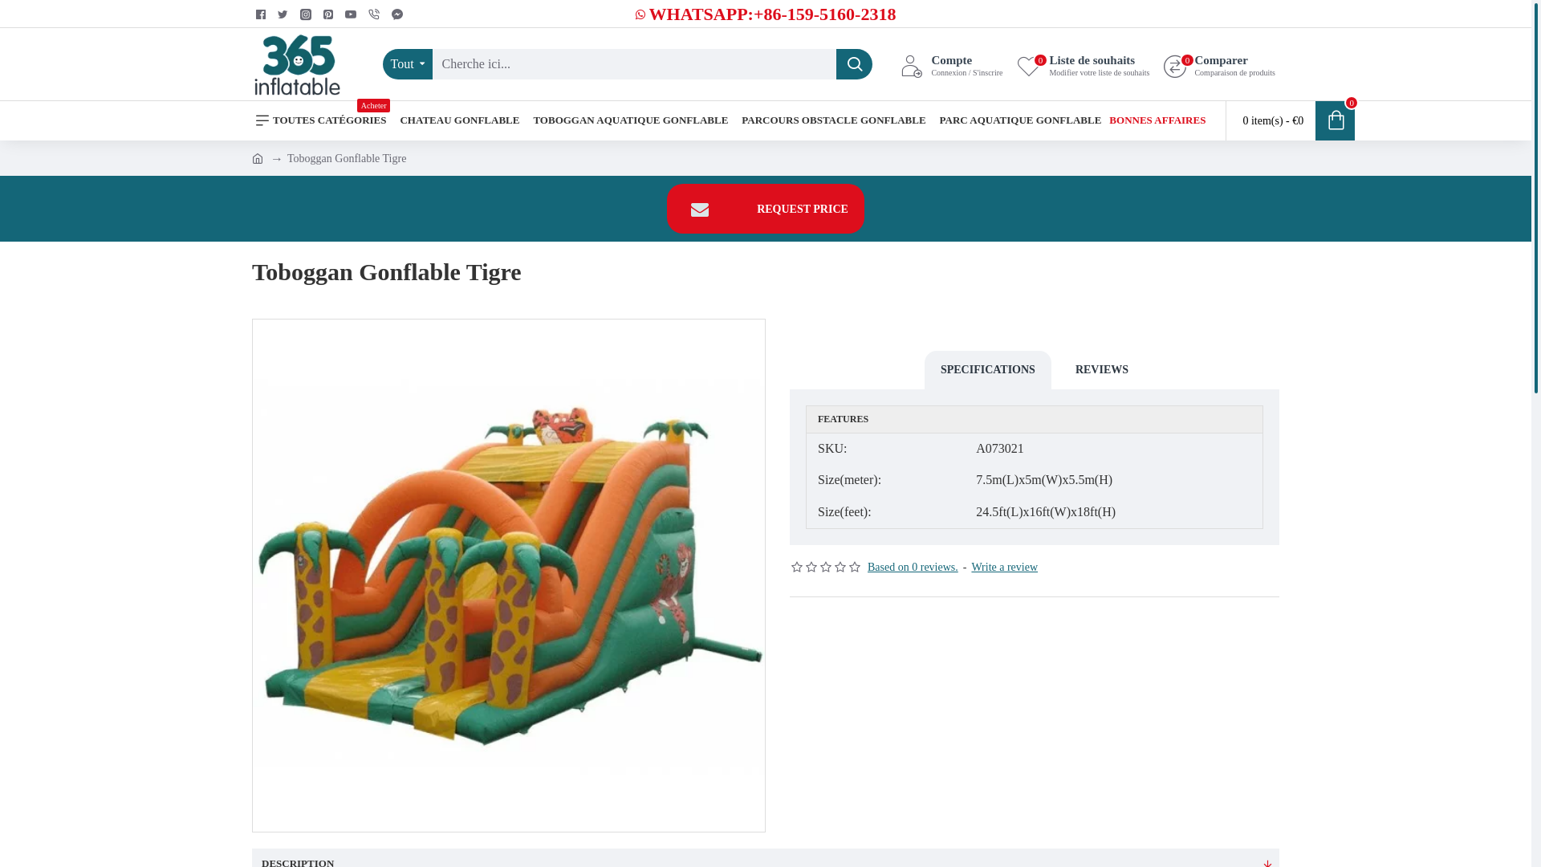 The image size is (1541, 867). I want to click on Toboggan Gonflable Tigre, so click(347, 157).